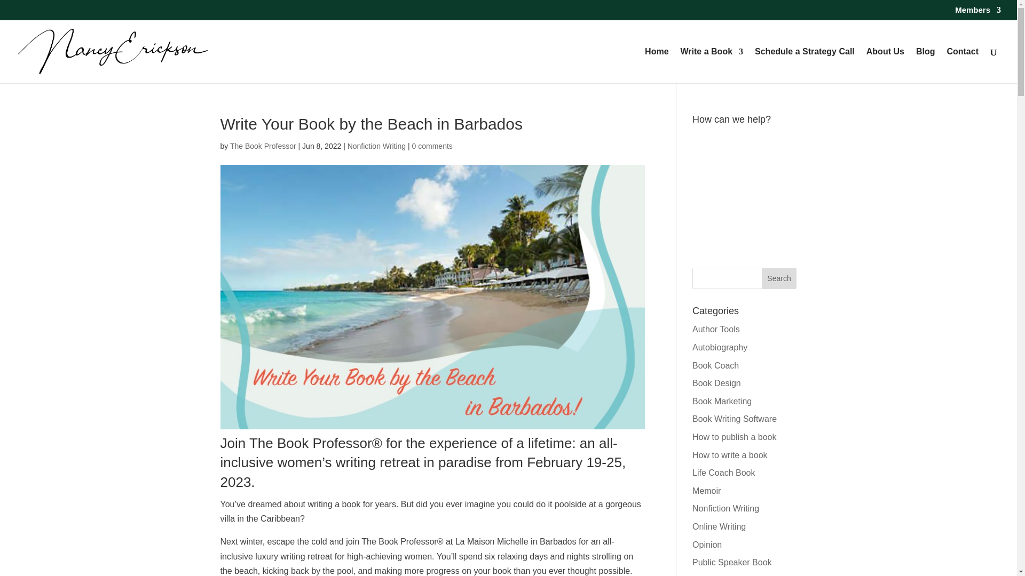 Image resolution: width=1025 pixels, height=576 pixels. I want to click on 0 comments, so click(432, 146).